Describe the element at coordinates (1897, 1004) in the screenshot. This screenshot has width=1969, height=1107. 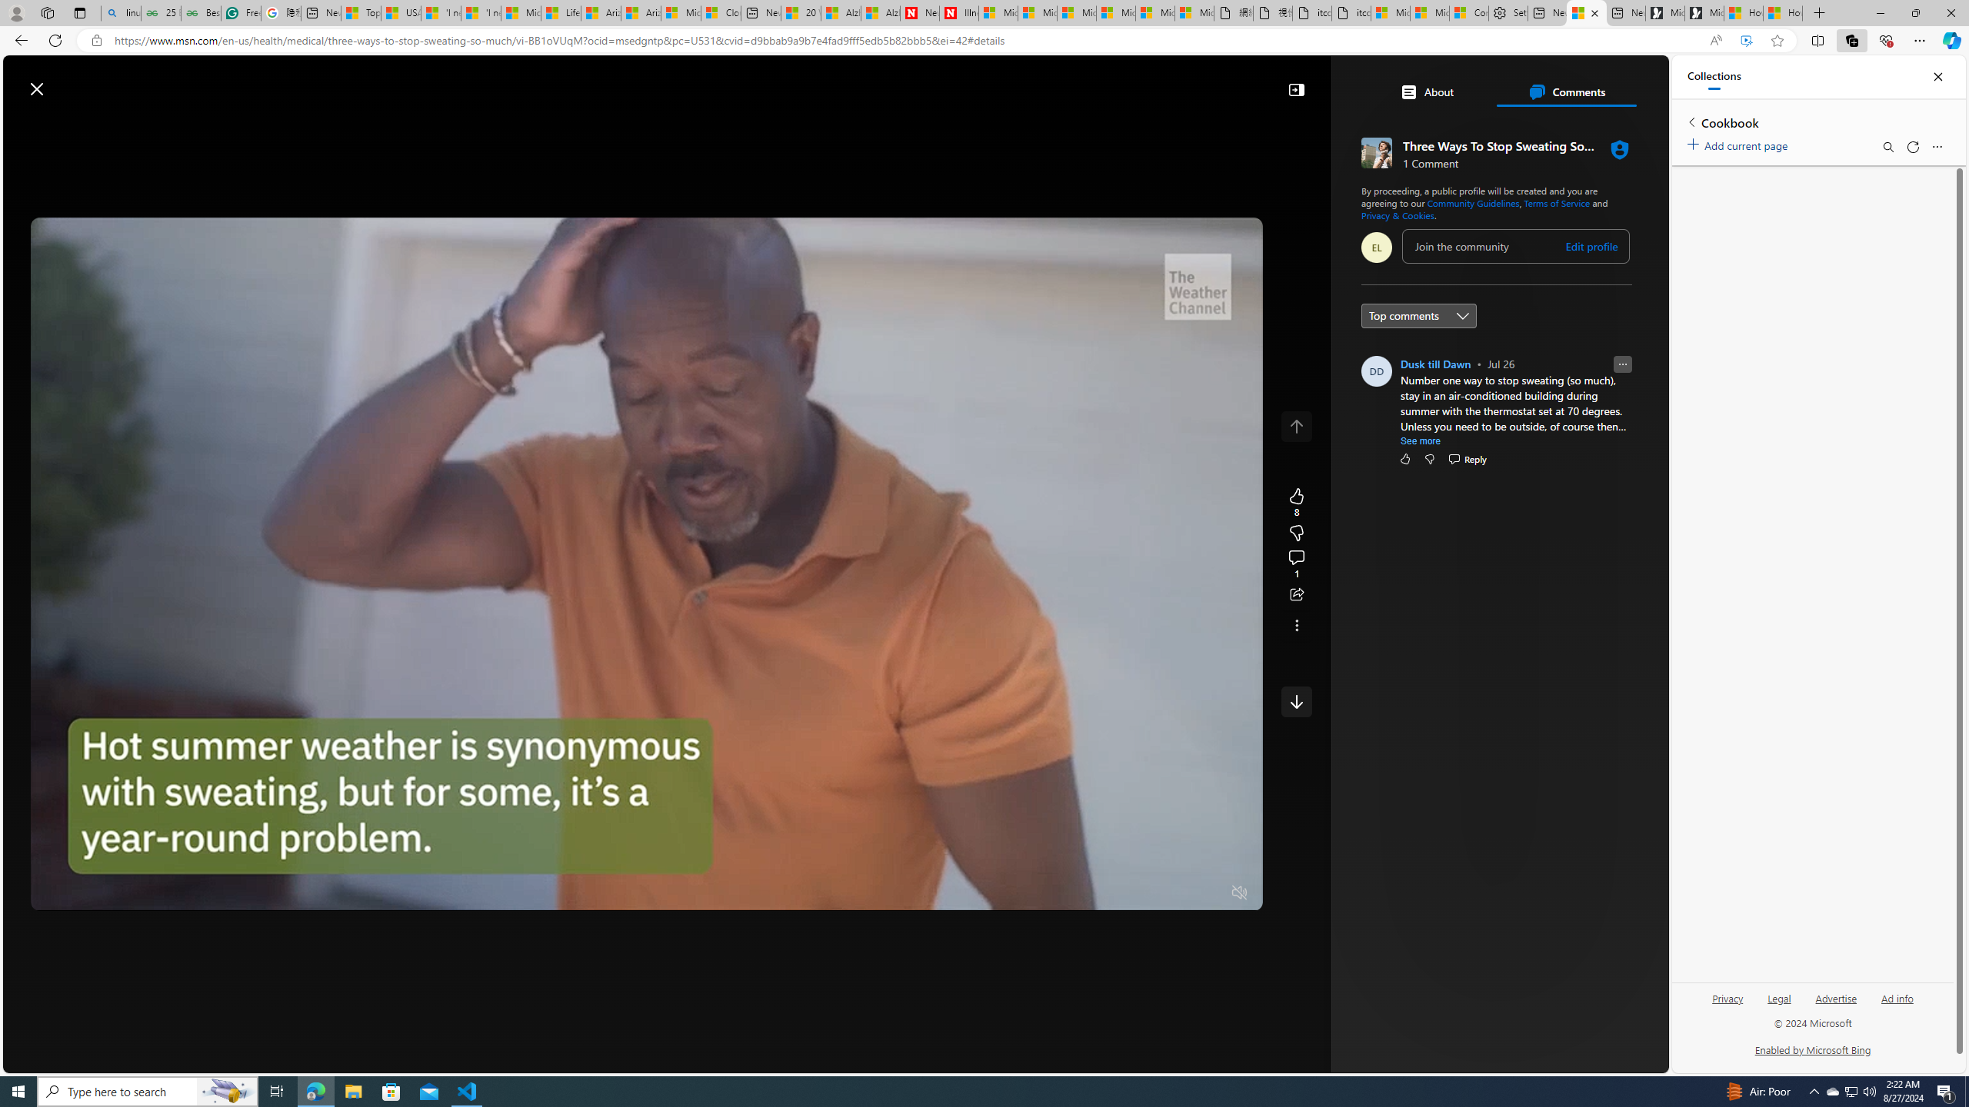
I see `Ad info` at that location.